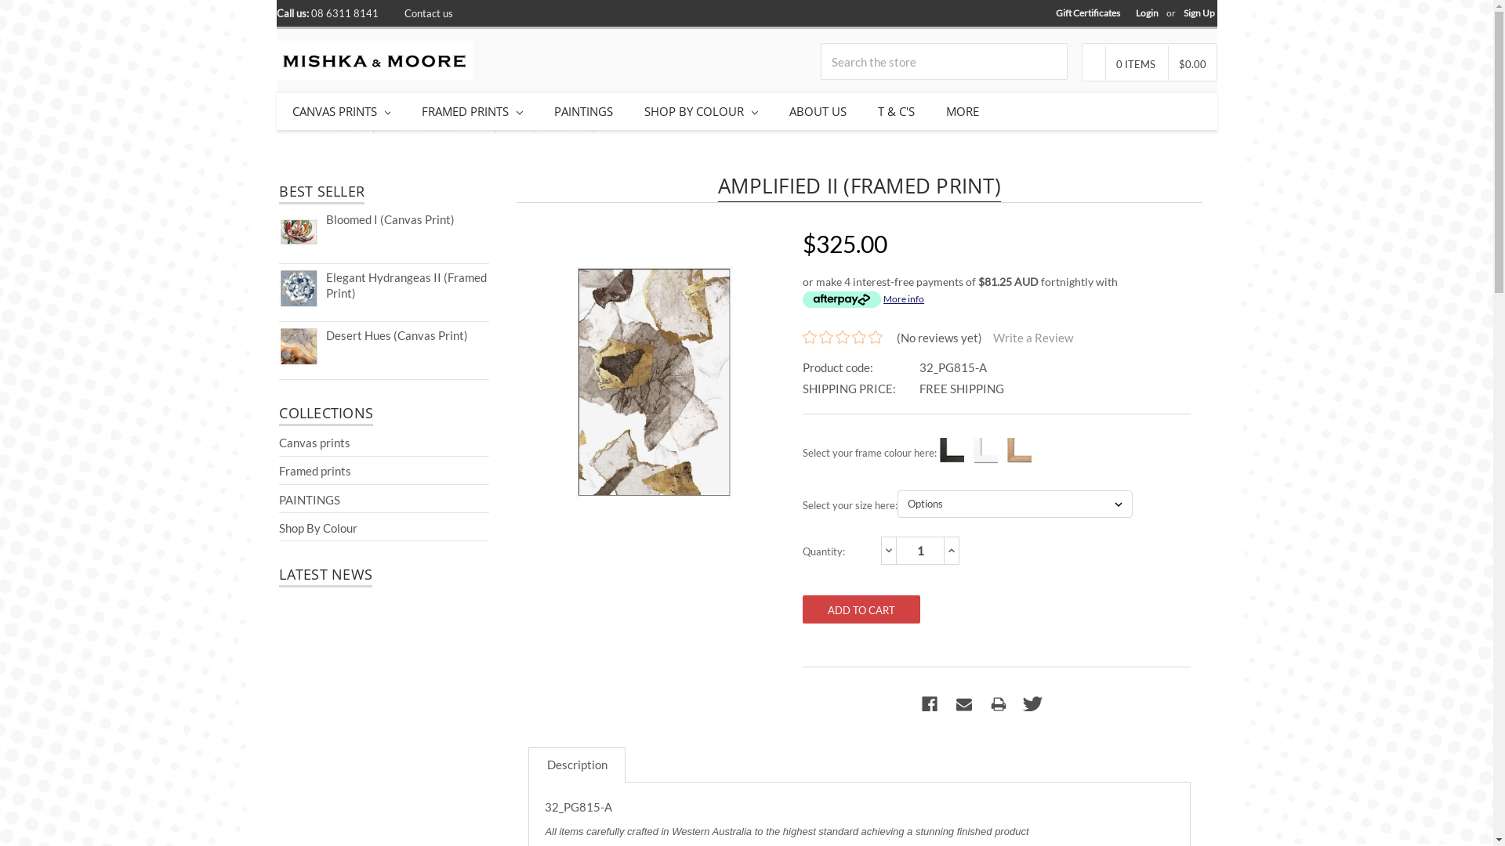 This screenshot has height=846, width=1505. I want to click on Mishka & Moore, so click(374, 60).